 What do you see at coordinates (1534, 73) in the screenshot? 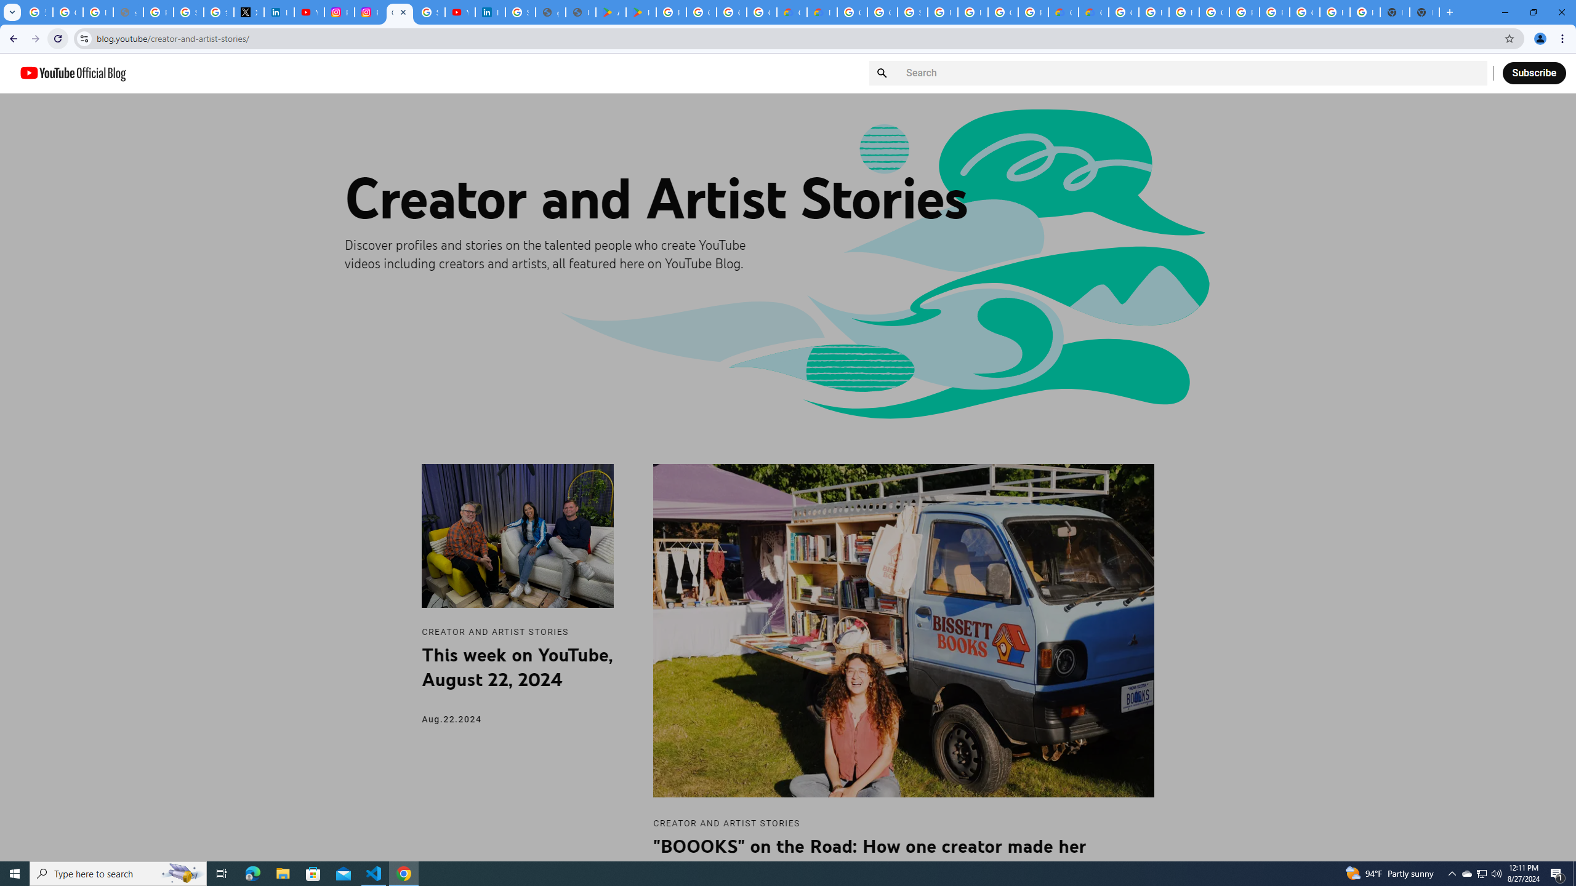
I see `Subscribe` at bounding box center [1534, 73].